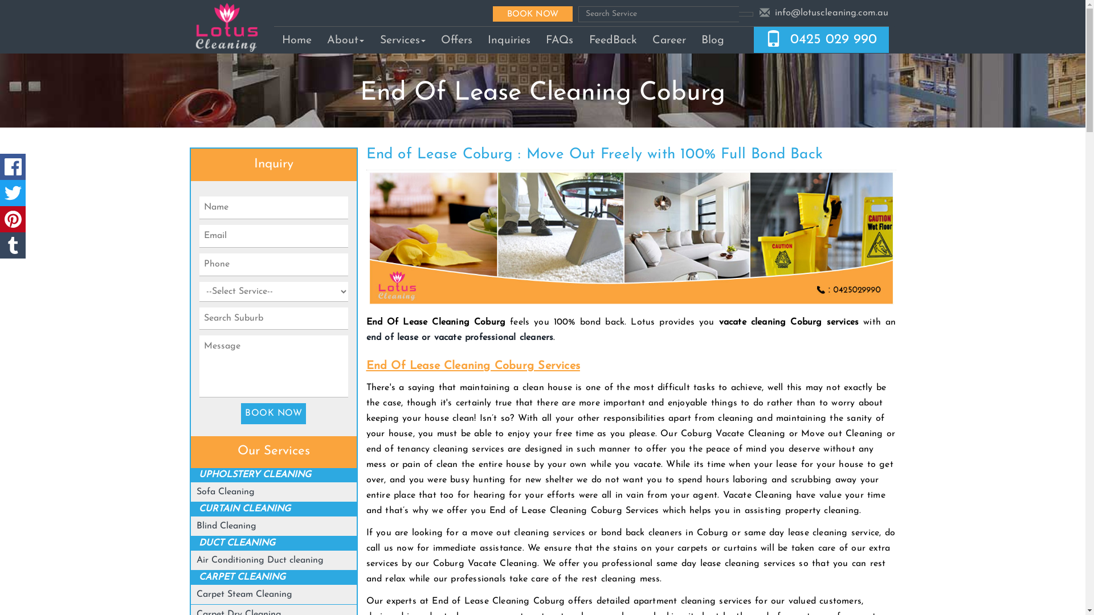  What do you see at coordinates (296, 40) in the screenshot?
I see `Home` at bounding box center [296, 40].